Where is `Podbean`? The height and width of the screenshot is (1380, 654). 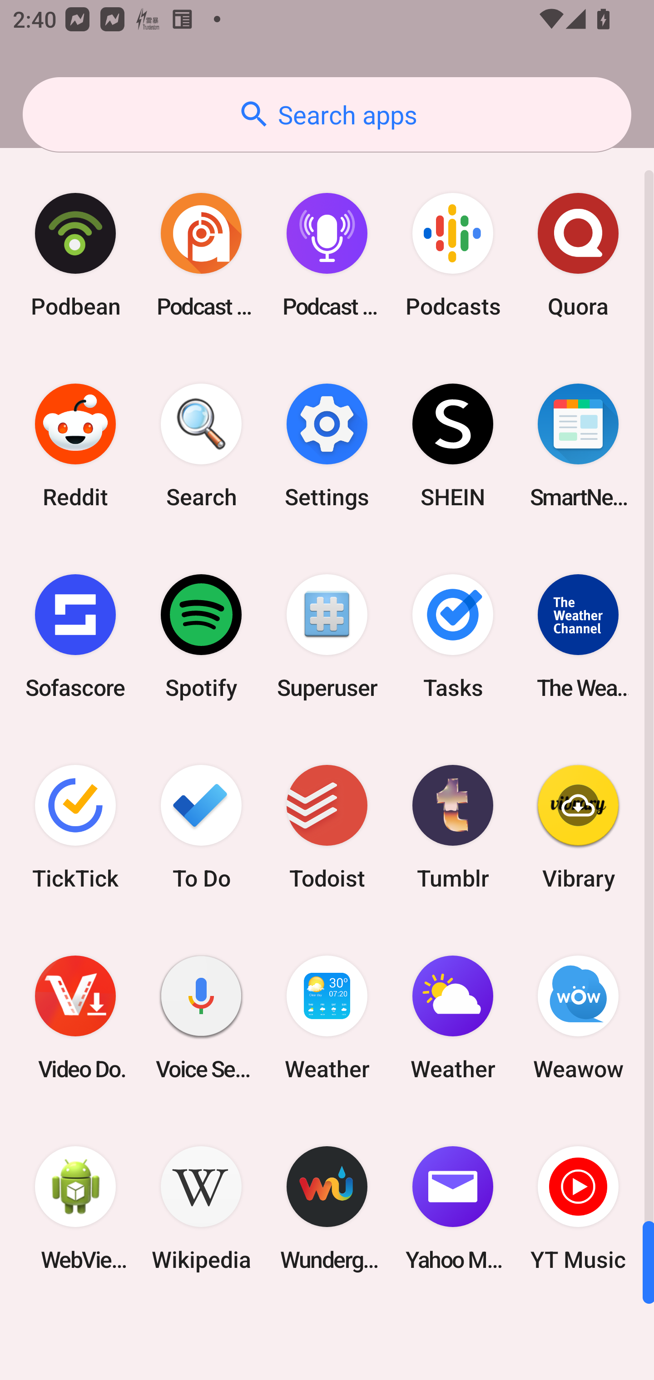 Podbean is located at coordinates (75, 255).